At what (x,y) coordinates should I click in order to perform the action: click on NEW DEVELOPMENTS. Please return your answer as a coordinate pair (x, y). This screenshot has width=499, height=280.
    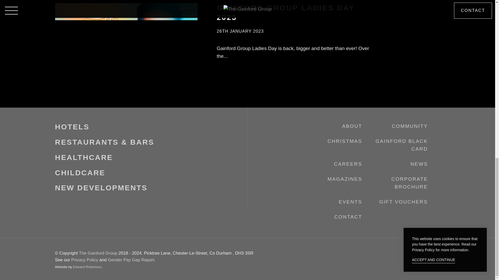
    Looking at the image, I should click on (101, 188).